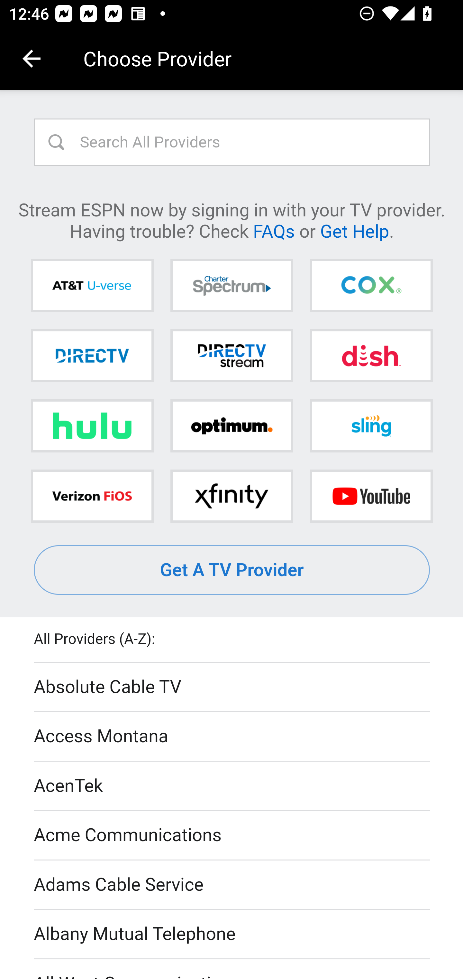 The image size is (463, 979). I want to click on Adams Cable Service, so click(232, 885).